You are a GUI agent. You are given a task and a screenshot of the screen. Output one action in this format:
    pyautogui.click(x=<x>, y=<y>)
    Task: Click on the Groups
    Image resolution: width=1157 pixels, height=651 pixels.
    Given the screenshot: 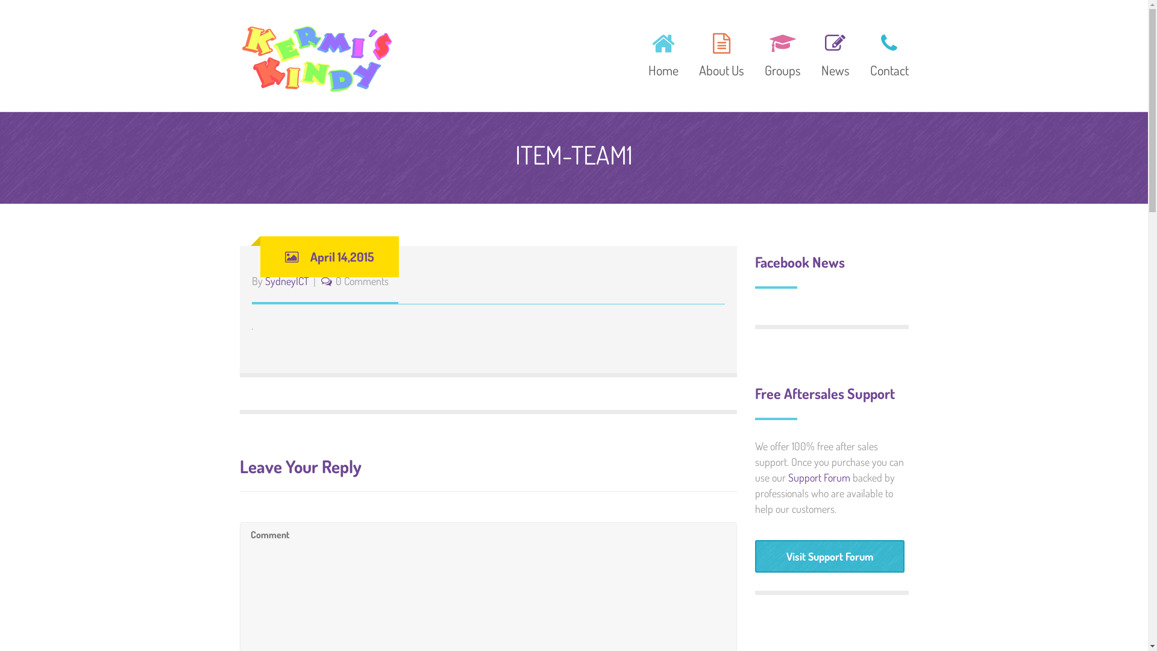 What is the action you would take?
    pyautogui.click(x=783, y=53)
    